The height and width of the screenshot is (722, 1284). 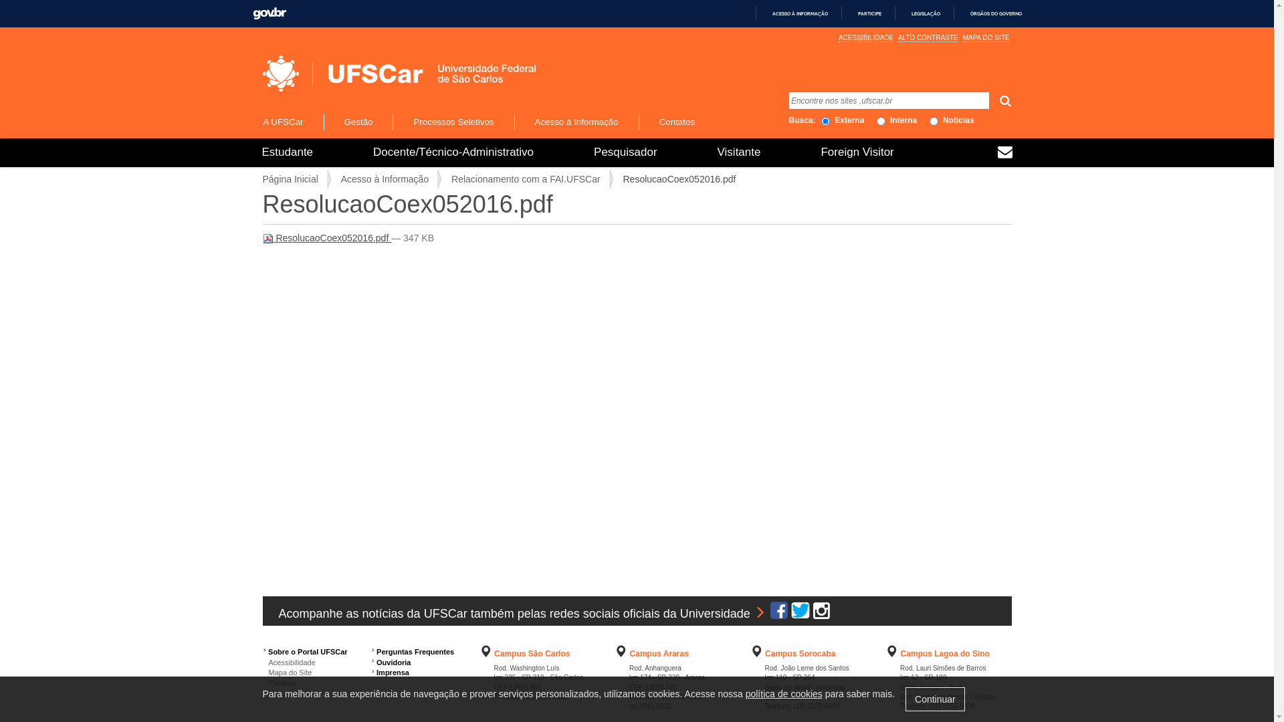 What do you see at coordinates (866, 38) in the screenshot?
I see `ACESSIBILIDADE` at bounding box center [866, 38].